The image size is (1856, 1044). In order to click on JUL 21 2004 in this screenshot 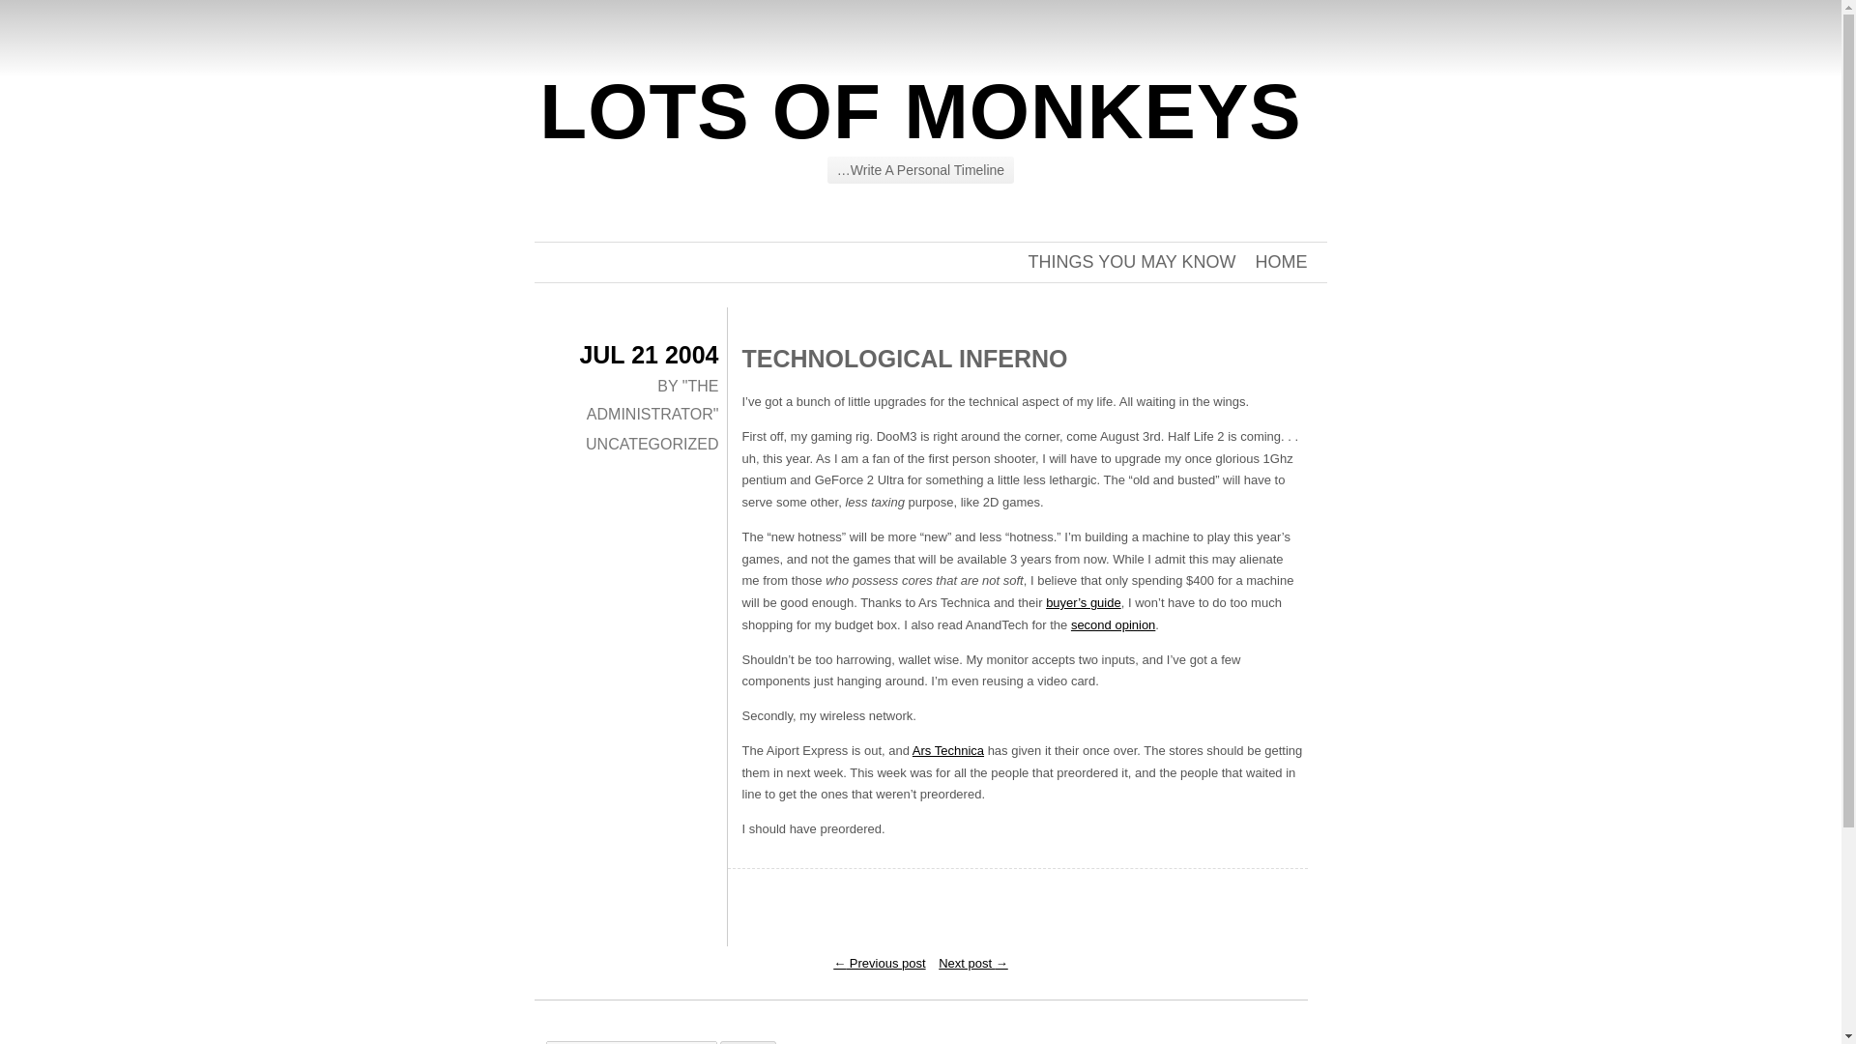, I will do `click(649, 355)`.